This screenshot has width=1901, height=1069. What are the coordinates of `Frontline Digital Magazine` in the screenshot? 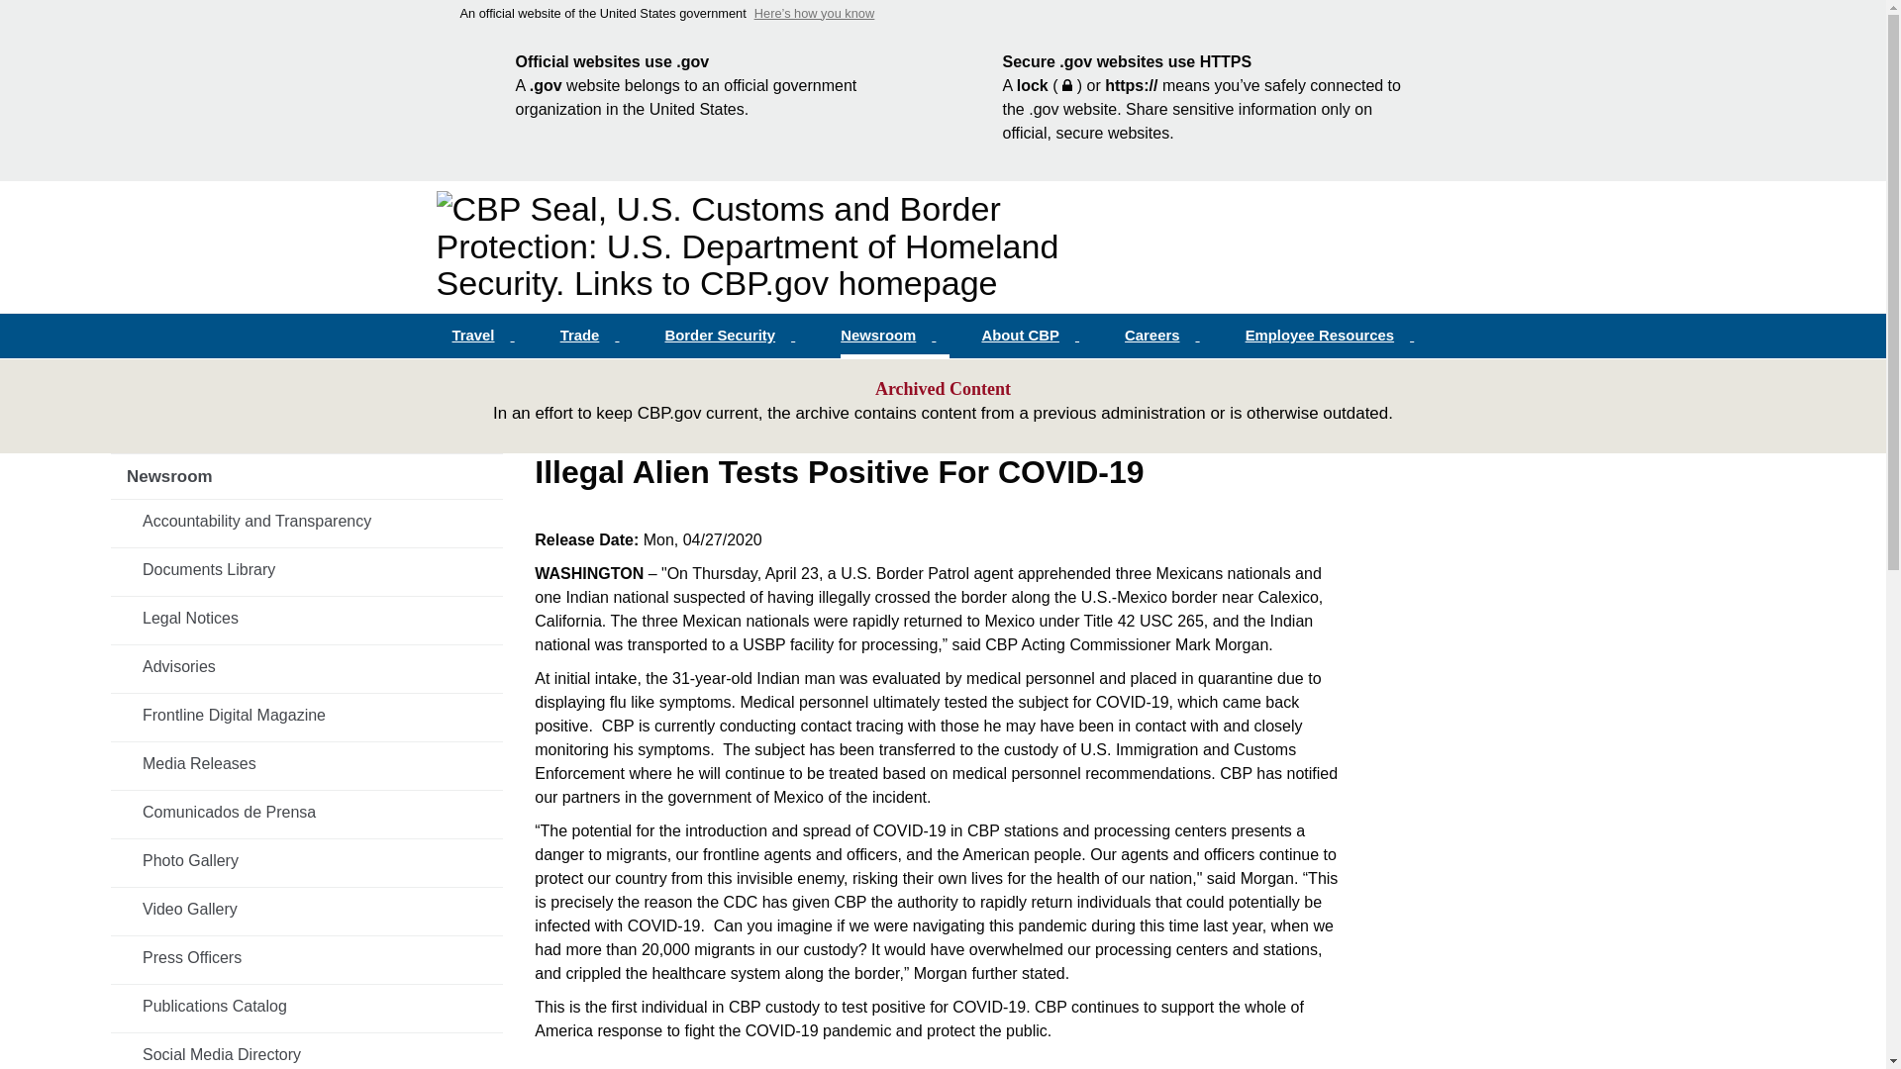 It's located at (307, 715).